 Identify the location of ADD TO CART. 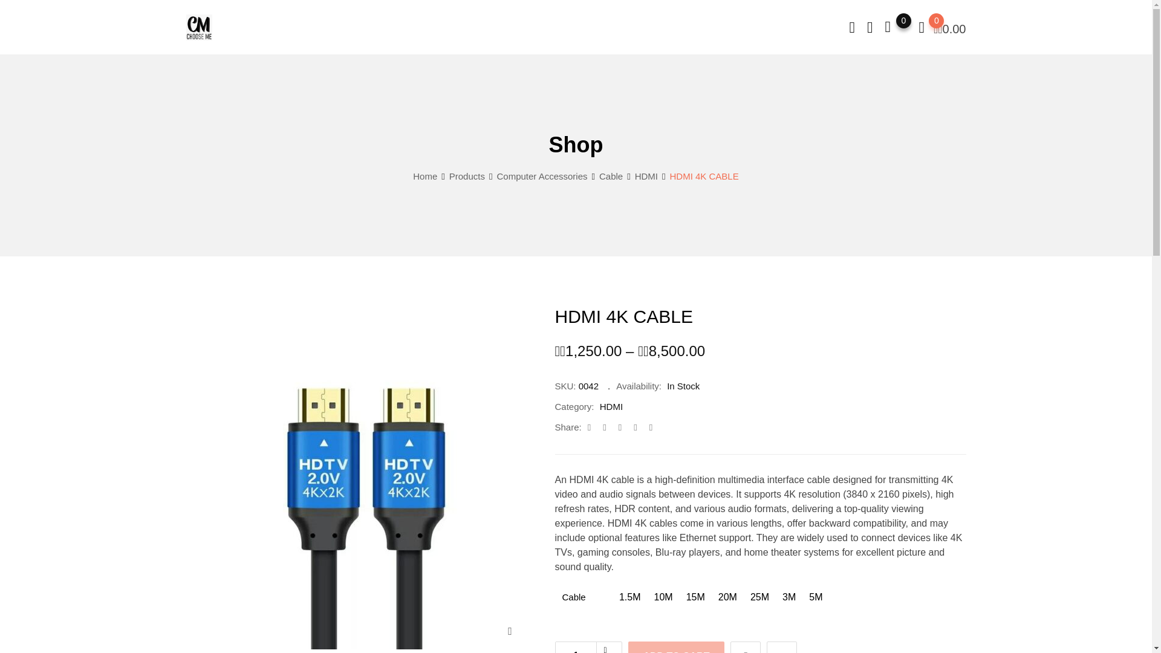
(676, 647).